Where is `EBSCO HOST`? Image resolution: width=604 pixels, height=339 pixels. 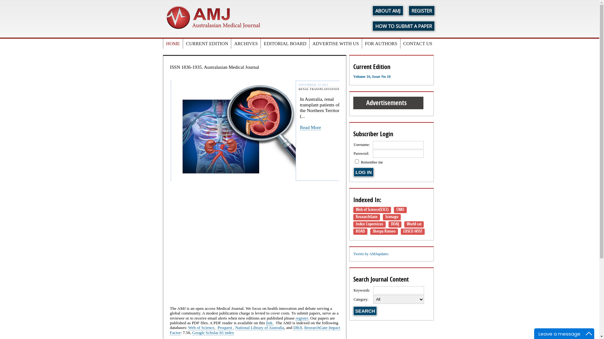
EBSCO HOST is located at coordinates (413, 232).